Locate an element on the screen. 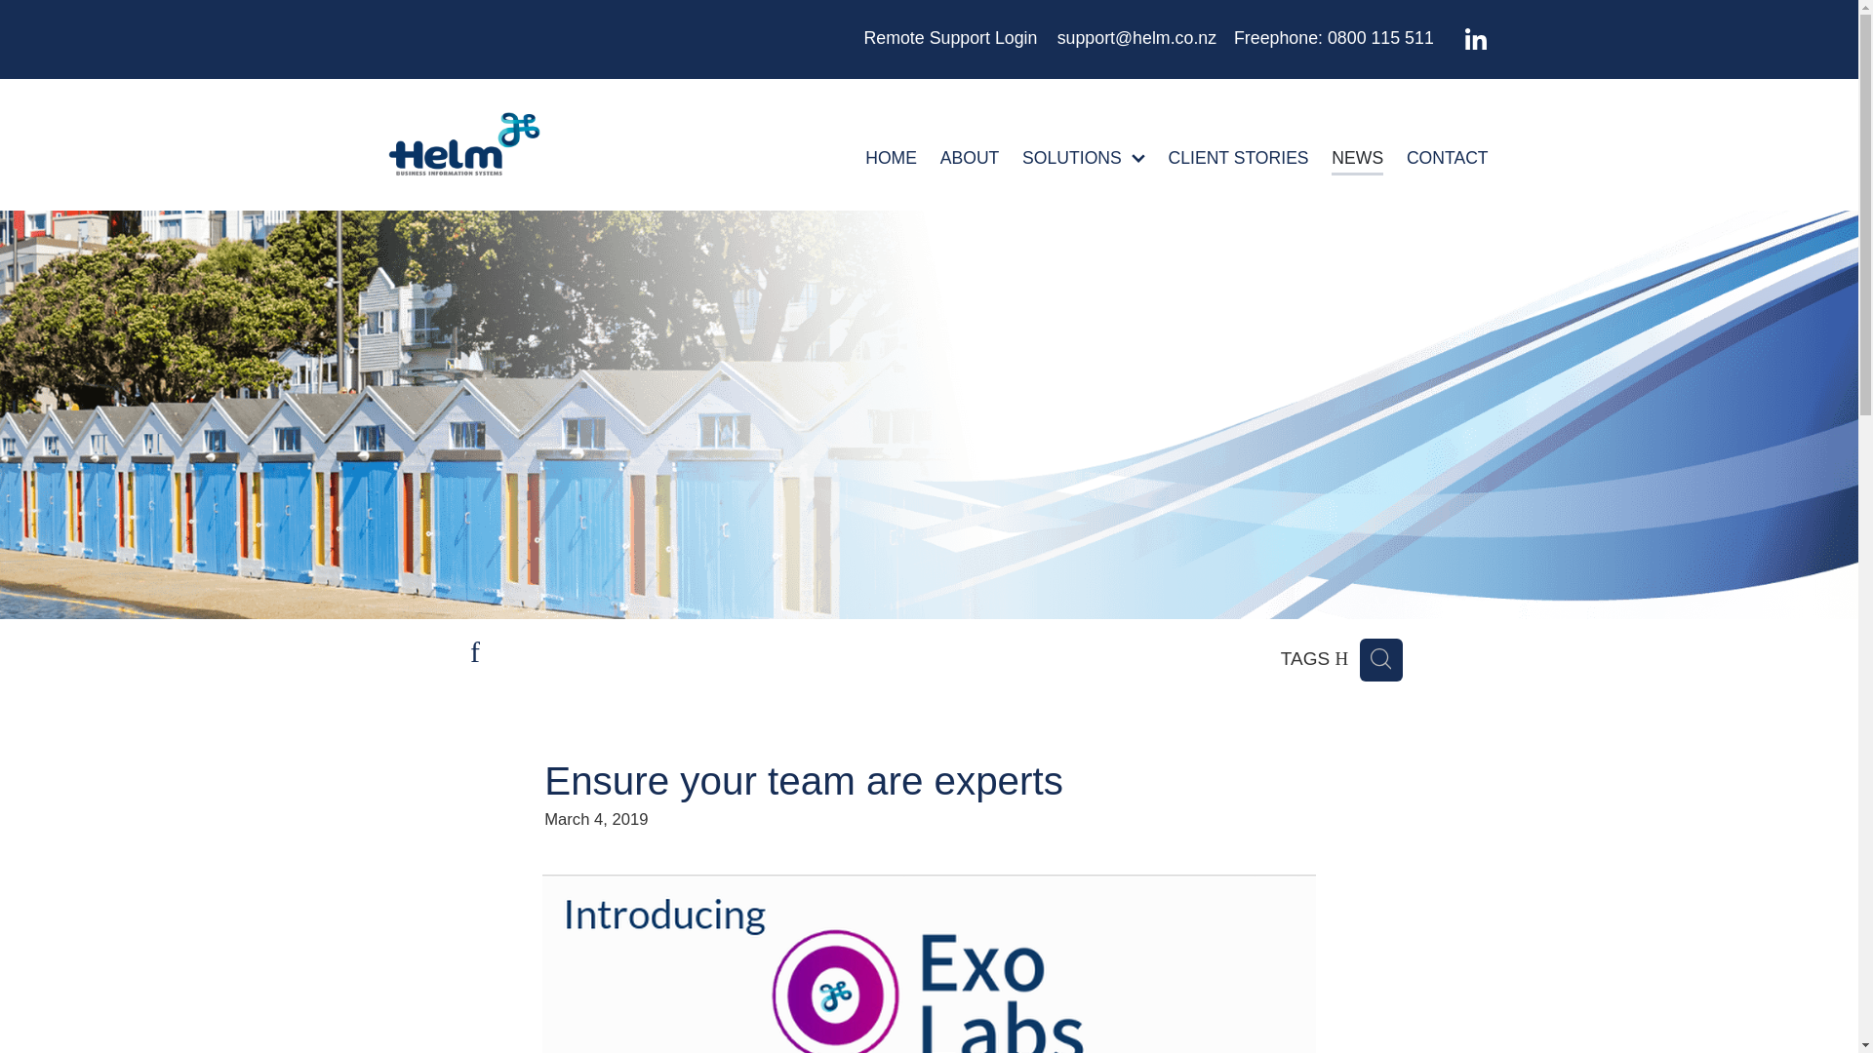 This screenshot has height=1053, width=1873. SOLUTIONS is located at coordinates (1083, 158).